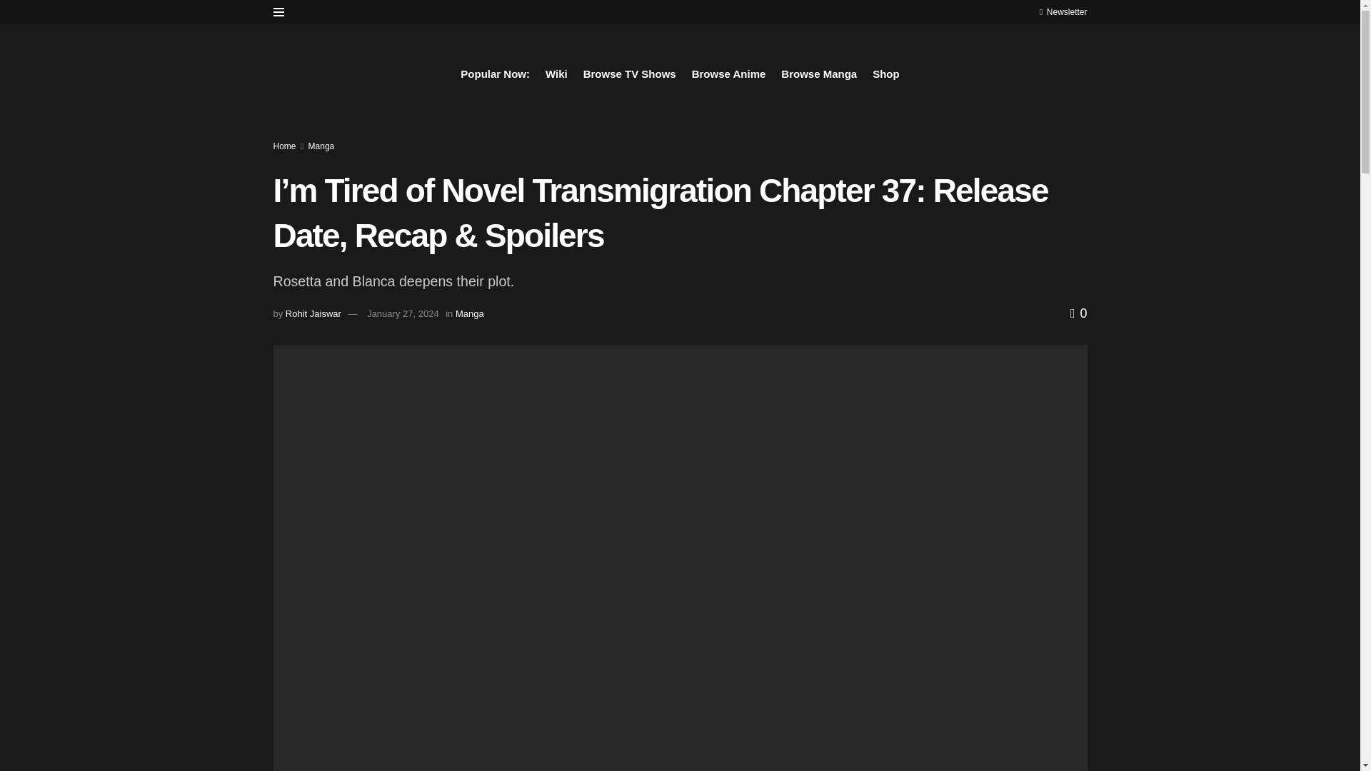 The width and height of the screenshot is (1371, 771). I want to click on Newsletter, so click(1063, 11).